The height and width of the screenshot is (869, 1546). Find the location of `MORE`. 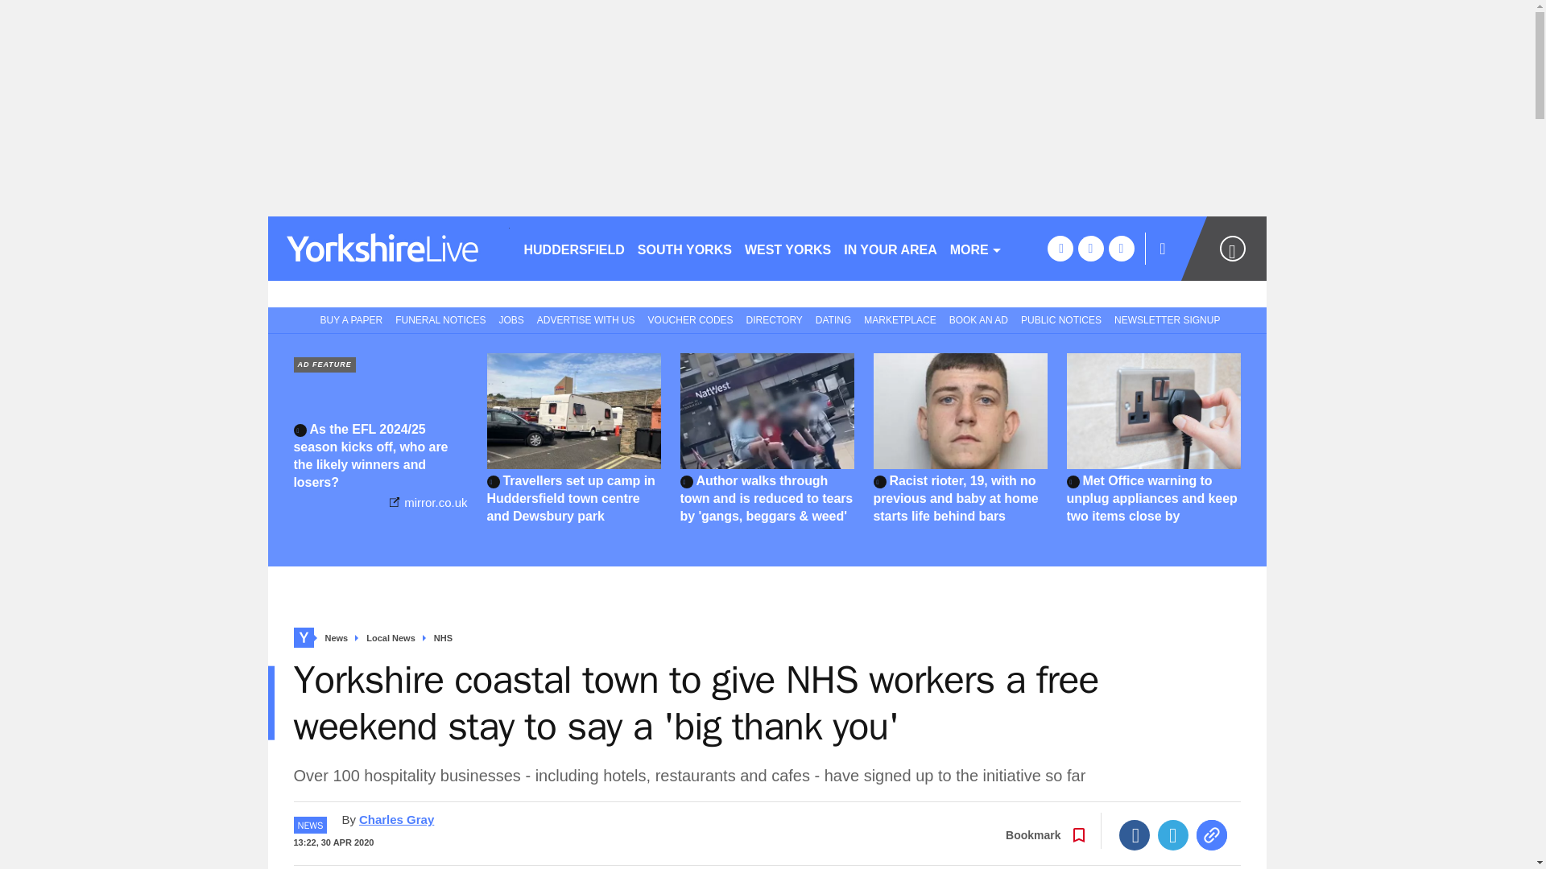

MORE is located at coordinates (976, 248).